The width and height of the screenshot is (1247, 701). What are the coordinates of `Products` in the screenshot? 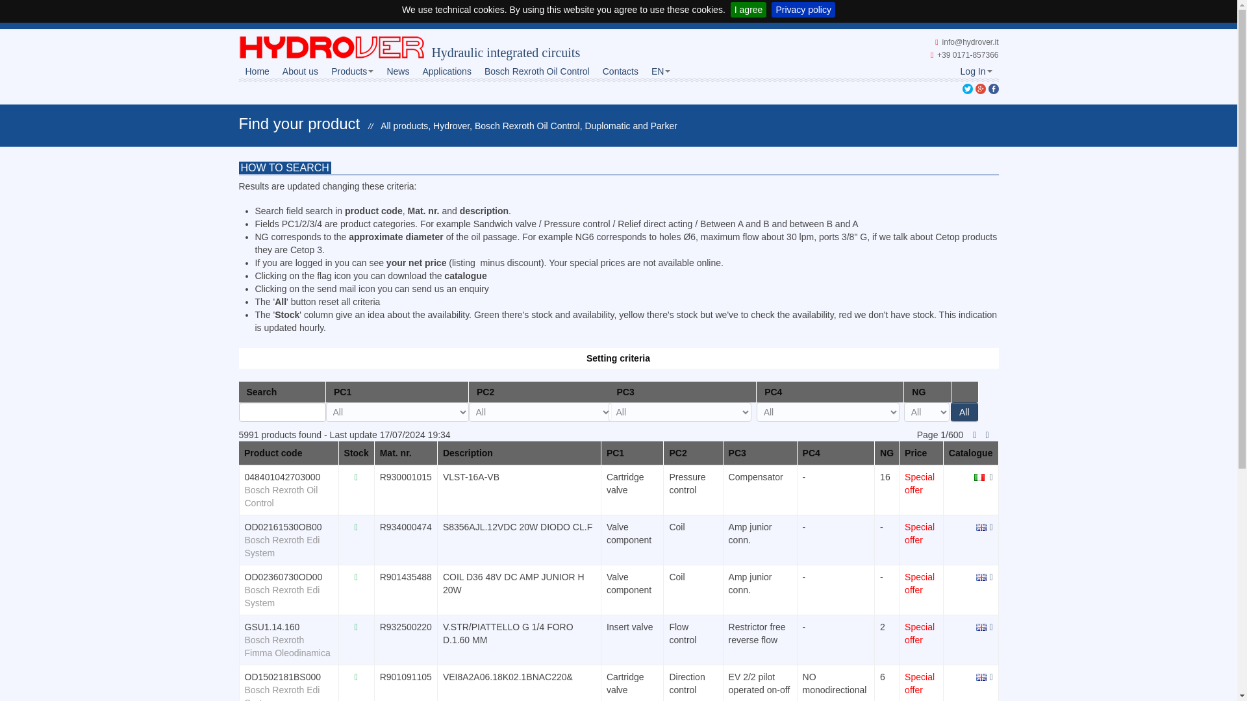 It's located at (352, 69).